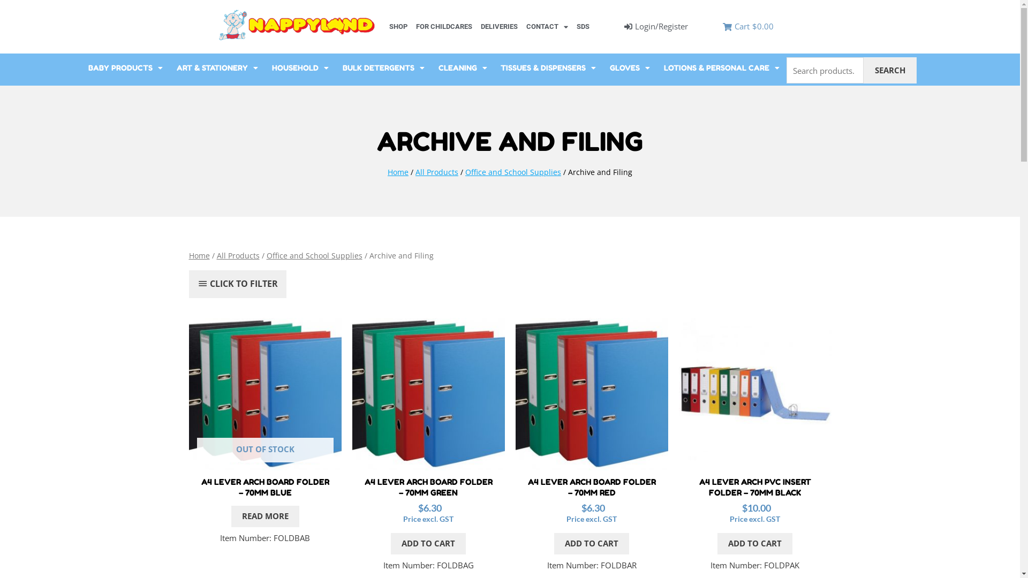 This screenshot has height=578, width=1028. Describe the element at coordinates (890, 71) in the screenshot. I see `SEARCH` at that location.